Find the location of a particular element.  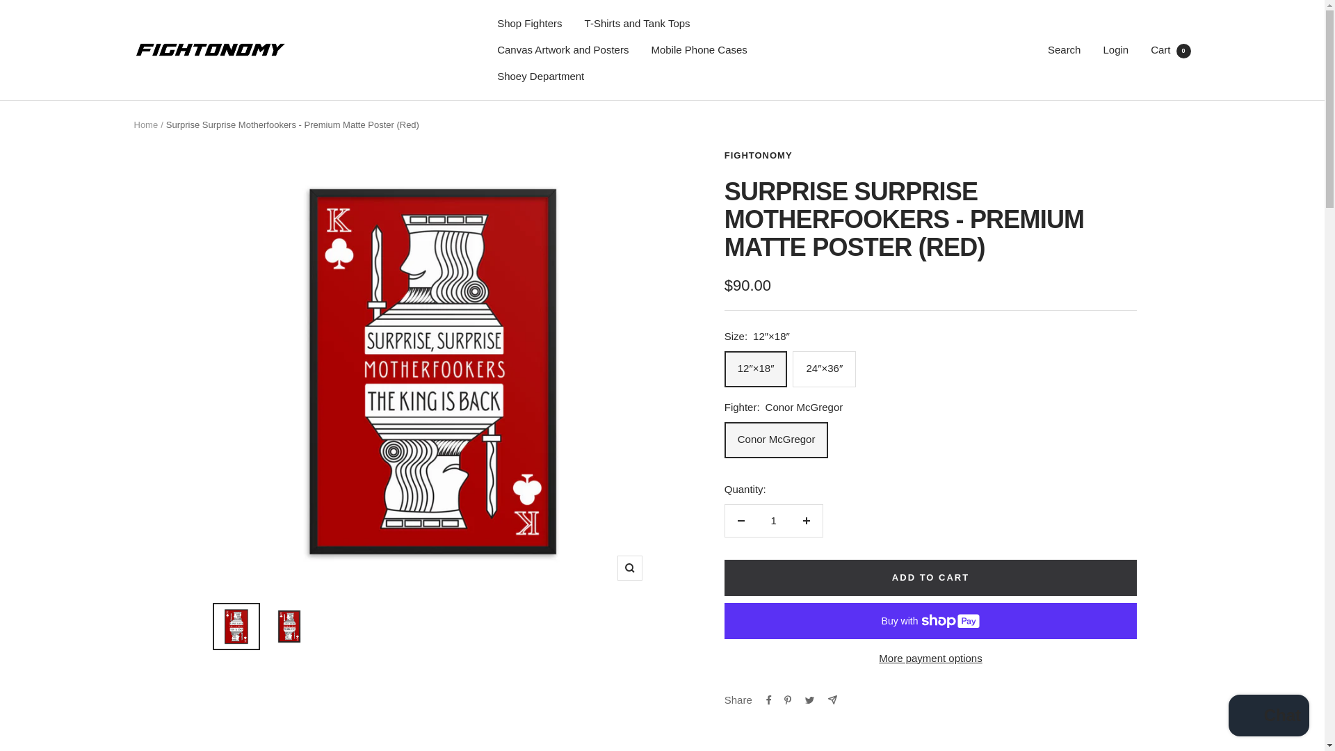

Increase quantity is located at coordinates (806, 520).